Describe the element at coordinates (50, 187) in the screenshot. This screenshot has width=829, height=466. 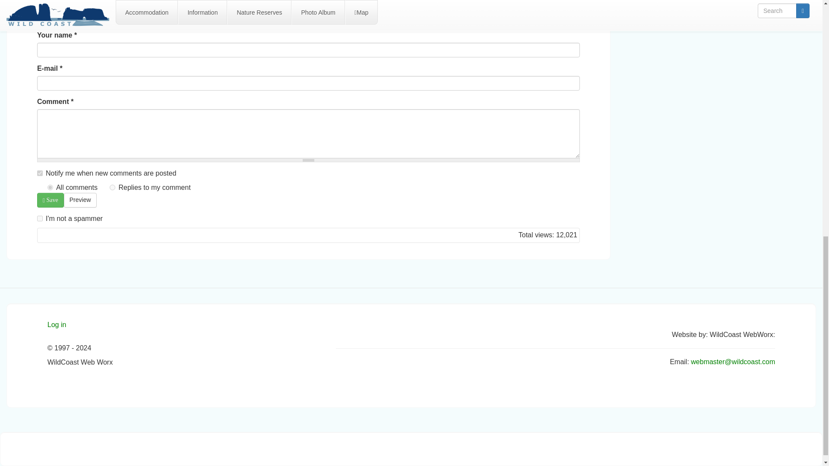
I see `1` at that location.